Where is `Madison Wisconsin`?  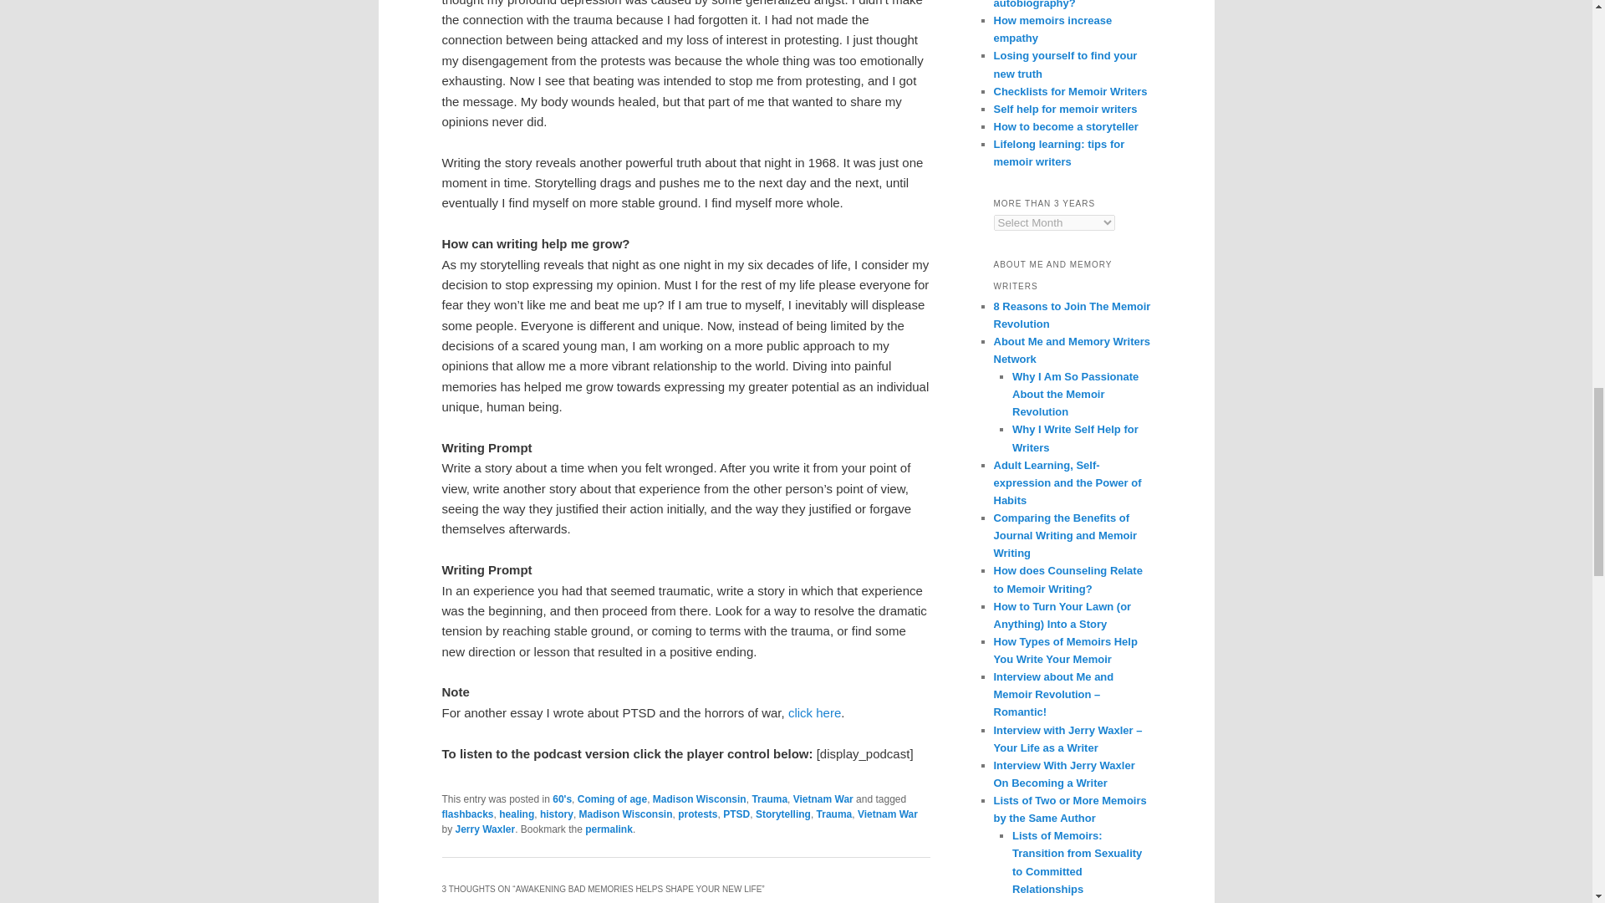
Madison Wisconsin is located at coordinates (699, 799).